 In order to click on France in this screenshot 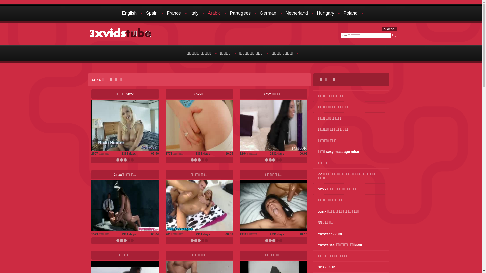, I will do `click(174, 14)`.